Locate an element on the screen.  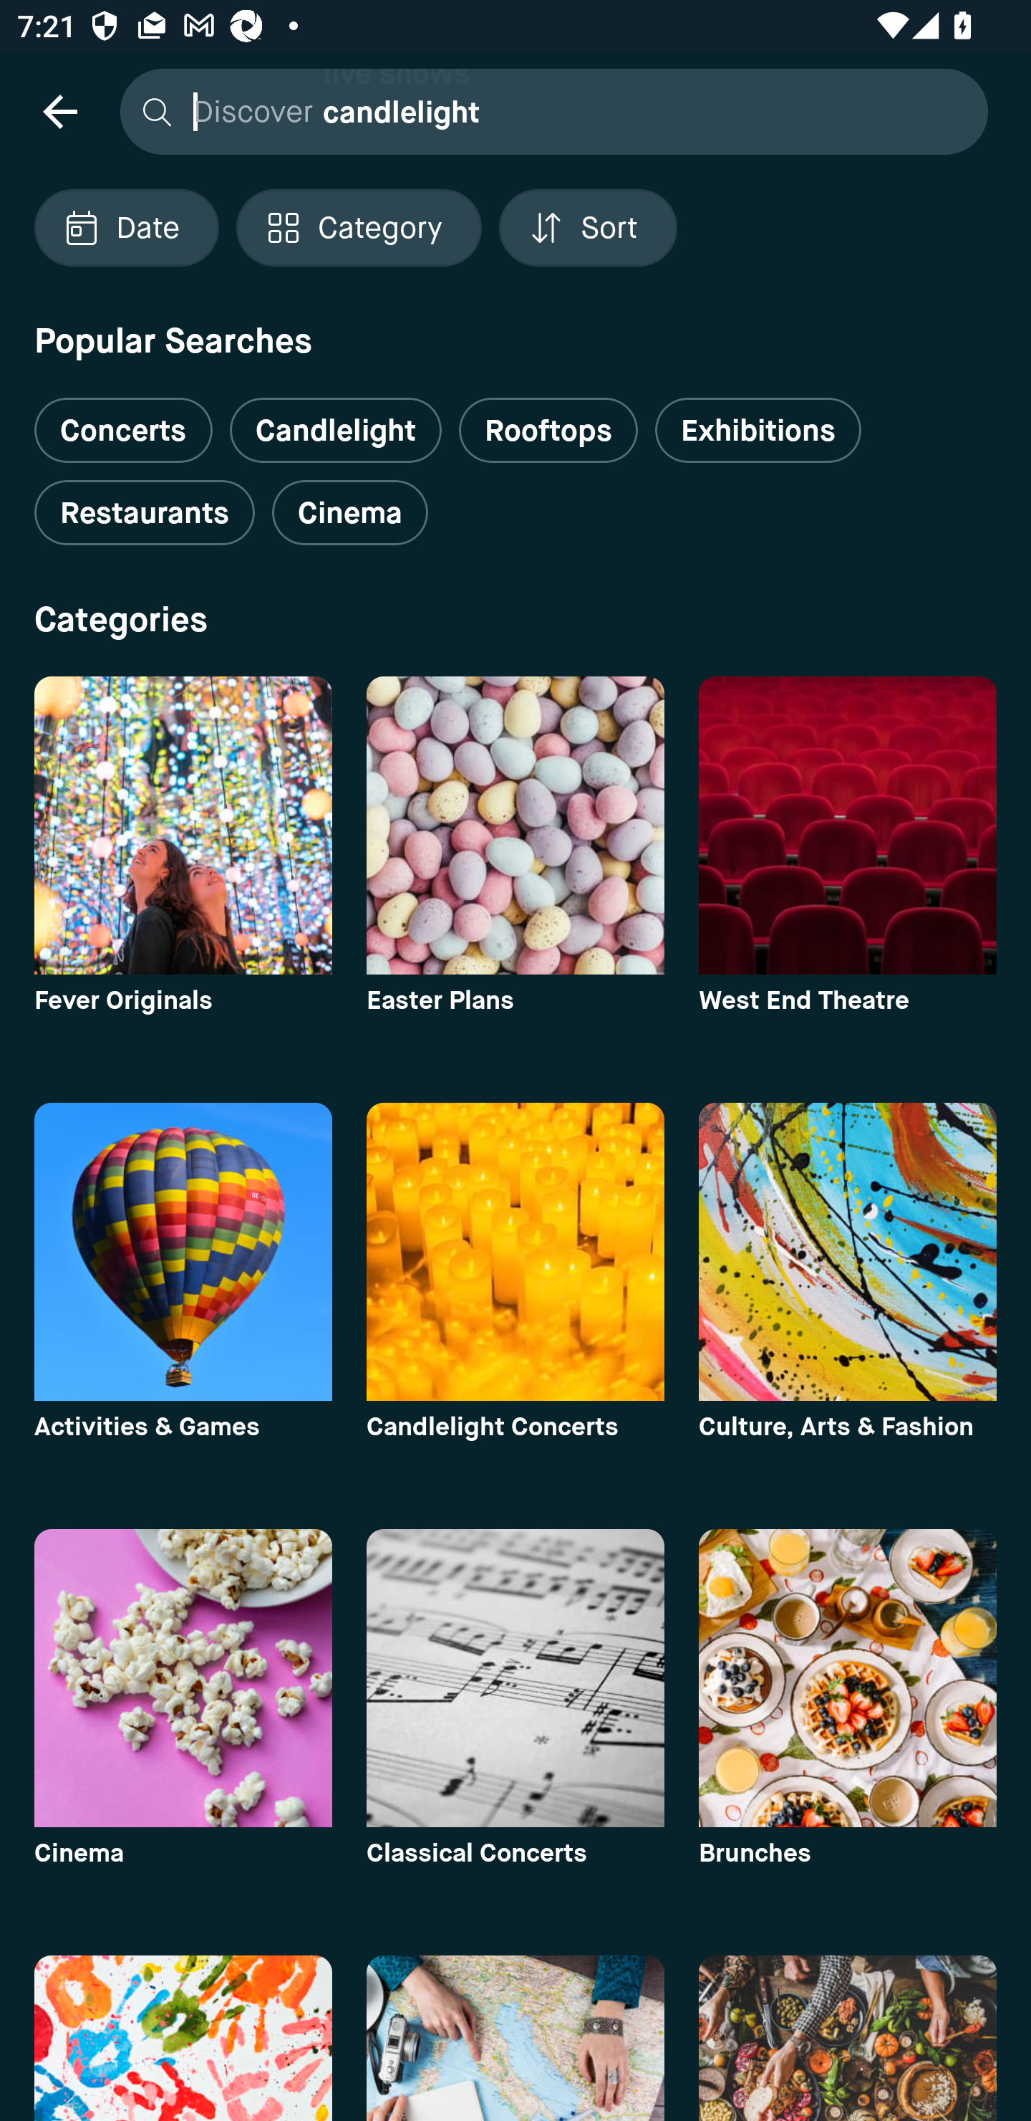
category image is located at coordinates (848, 1677).